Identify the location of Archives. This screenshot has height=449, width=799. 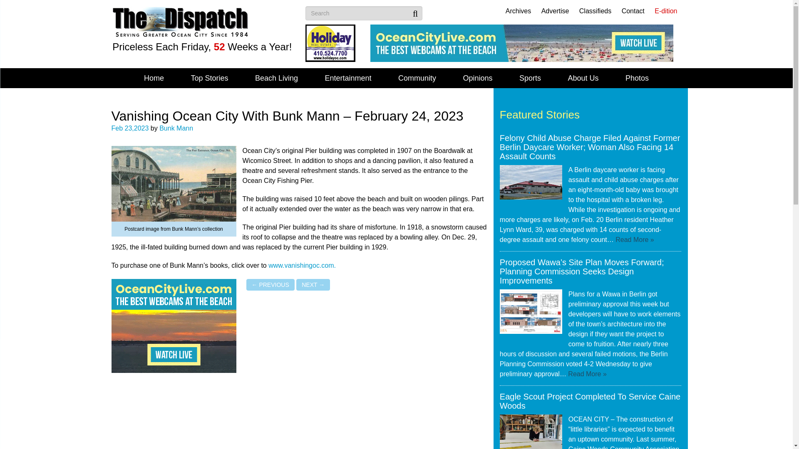
(519, 11).